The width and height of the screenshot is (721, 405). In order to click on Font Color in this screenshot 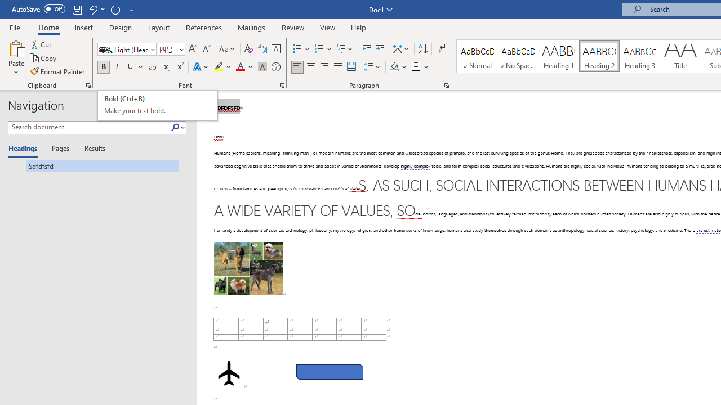, I will do `click(244, 67)`.